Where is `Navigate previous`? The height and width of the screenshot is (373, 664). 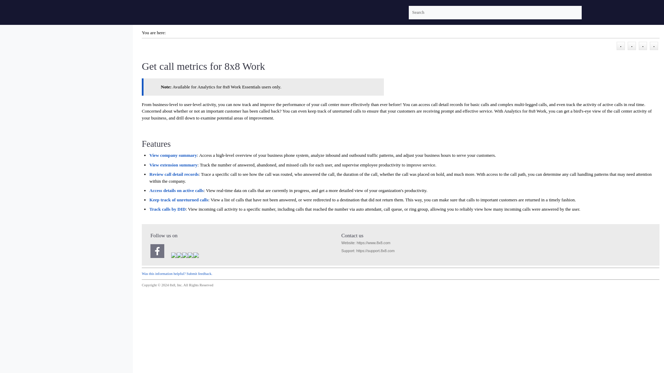
Navigate previous is located at coordinates (643, 45).